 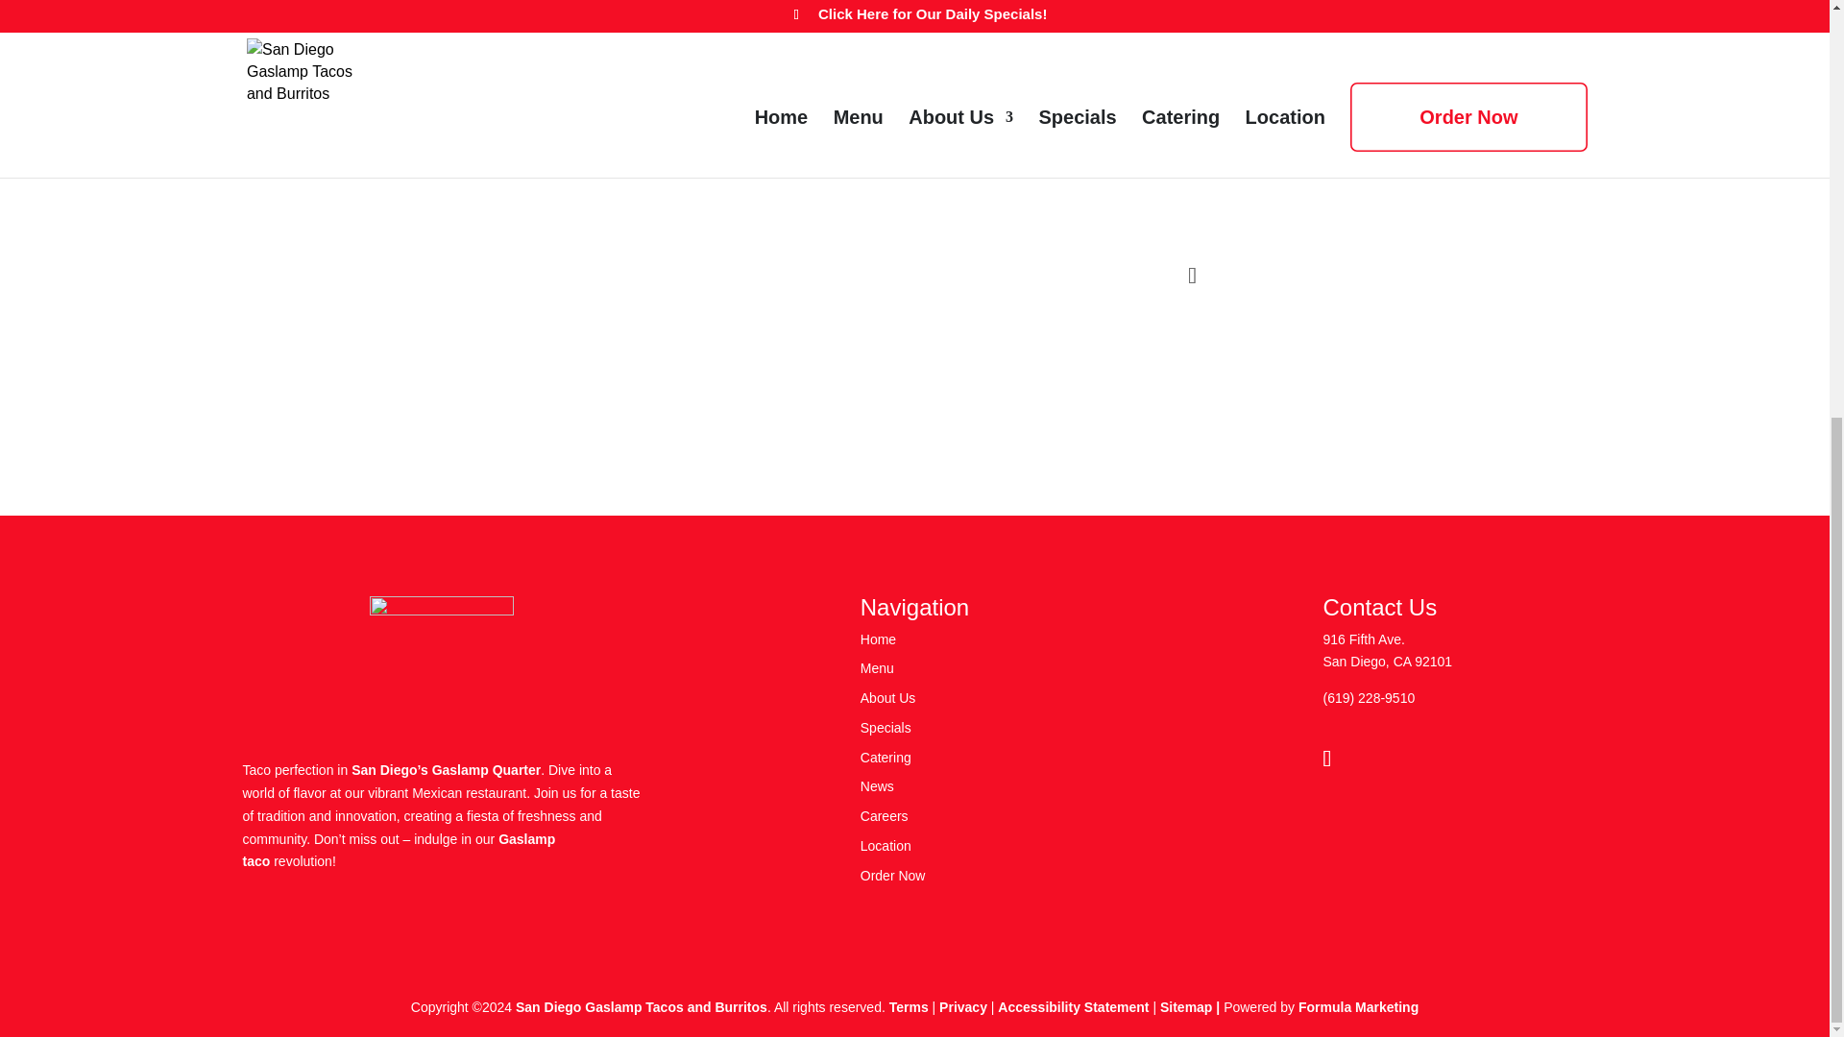 What do you see at coordinates (1358, 1007) in the screenshot?
I see `Formula Marketing` at bounding box center [1358, 1007].